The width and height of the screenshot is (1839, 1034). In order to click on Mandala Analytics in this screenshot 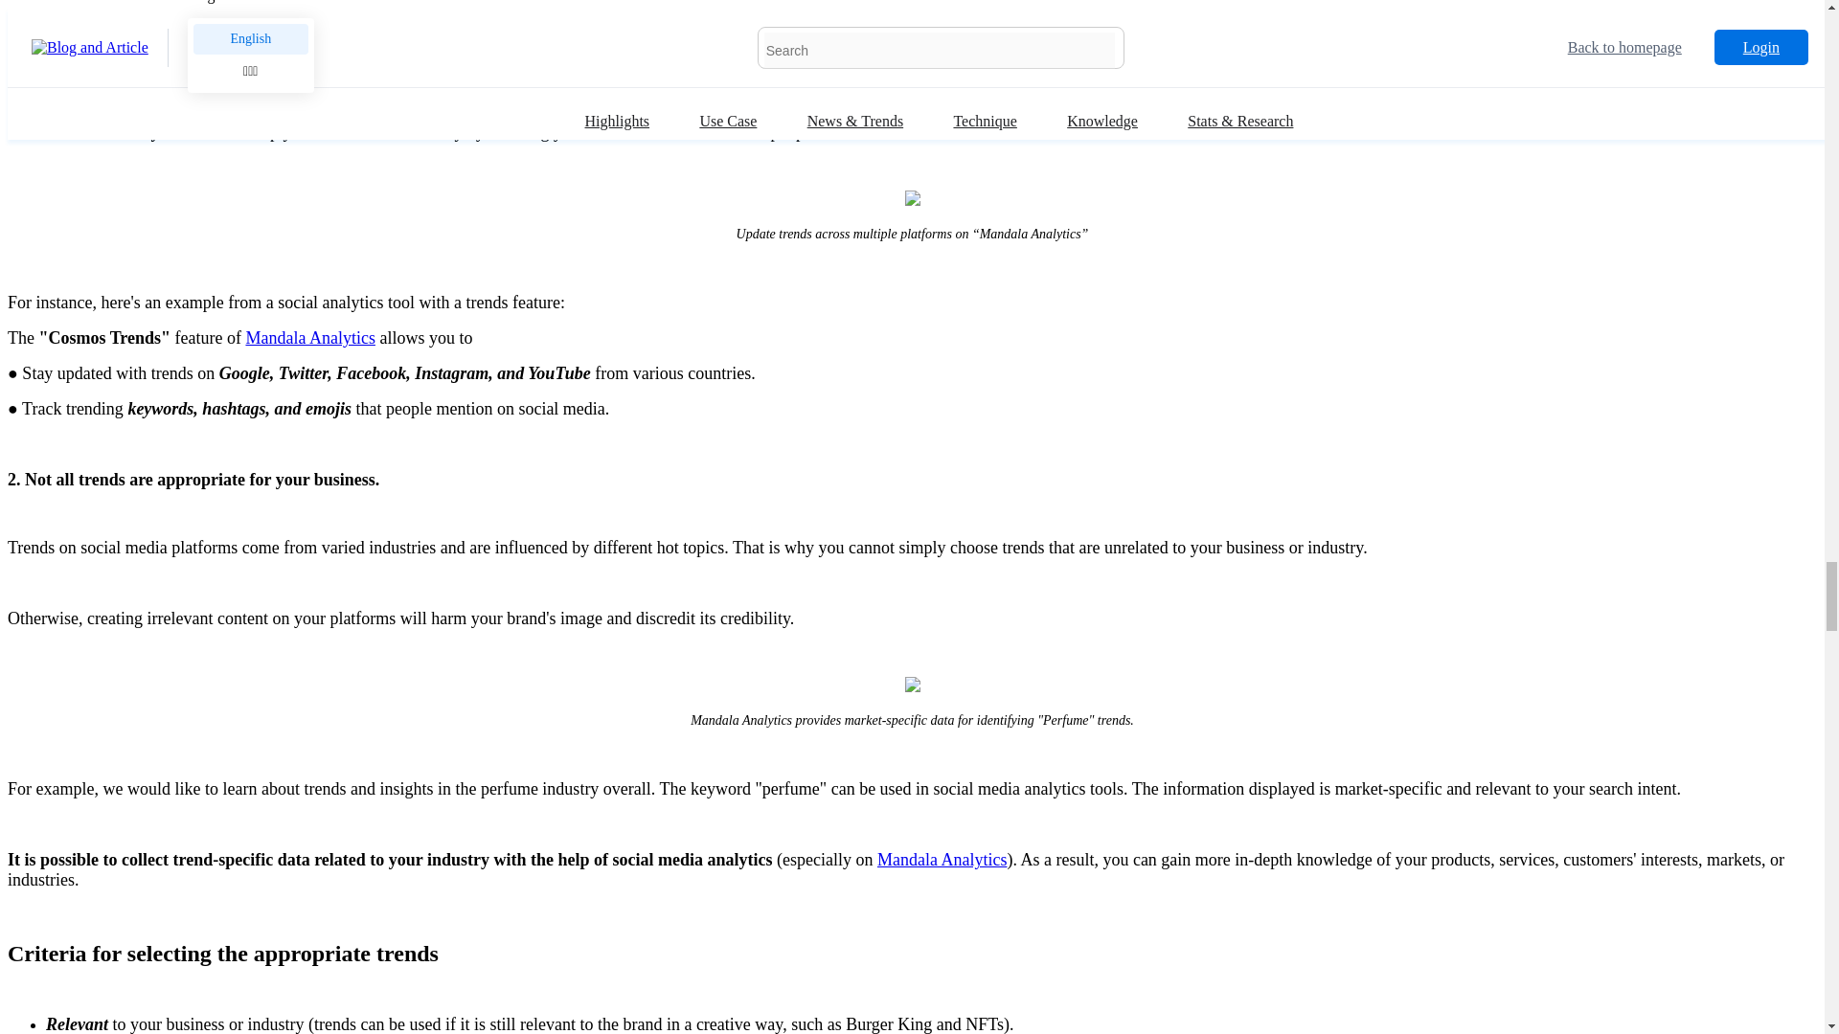, I will do `click(309, 337)`.